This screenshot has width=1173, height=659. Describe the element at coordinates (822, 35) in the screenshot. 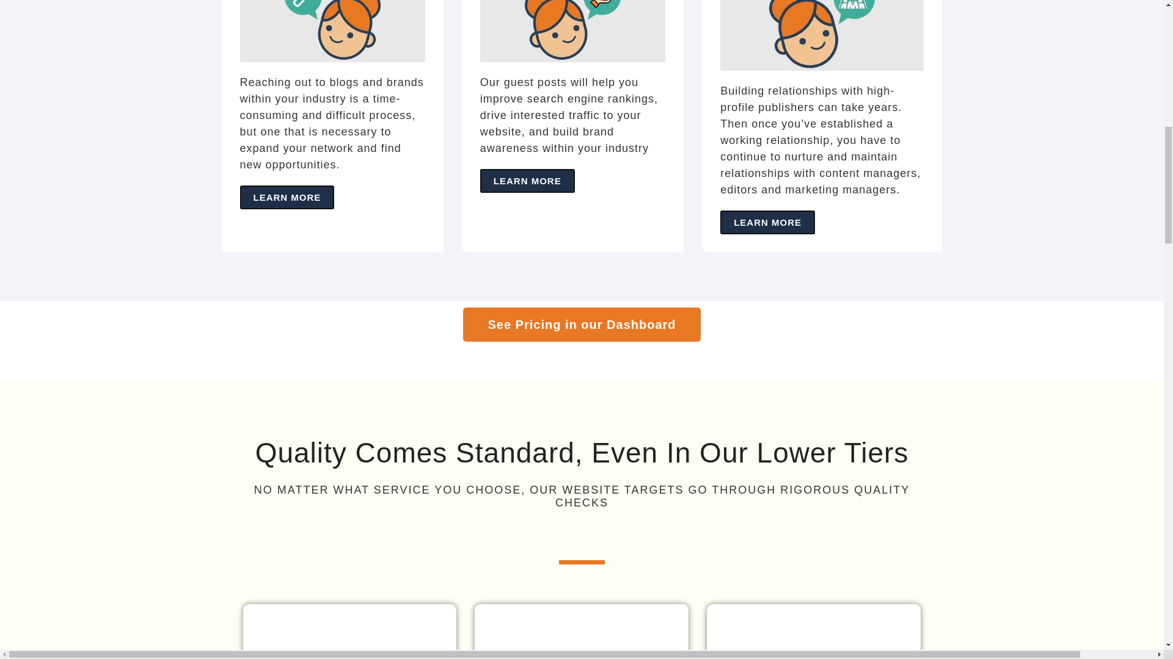

I see `Link Building 5` at that location.